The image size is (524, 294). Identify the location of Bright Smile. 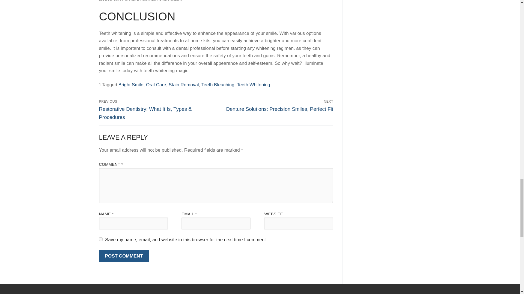
(131, 85).